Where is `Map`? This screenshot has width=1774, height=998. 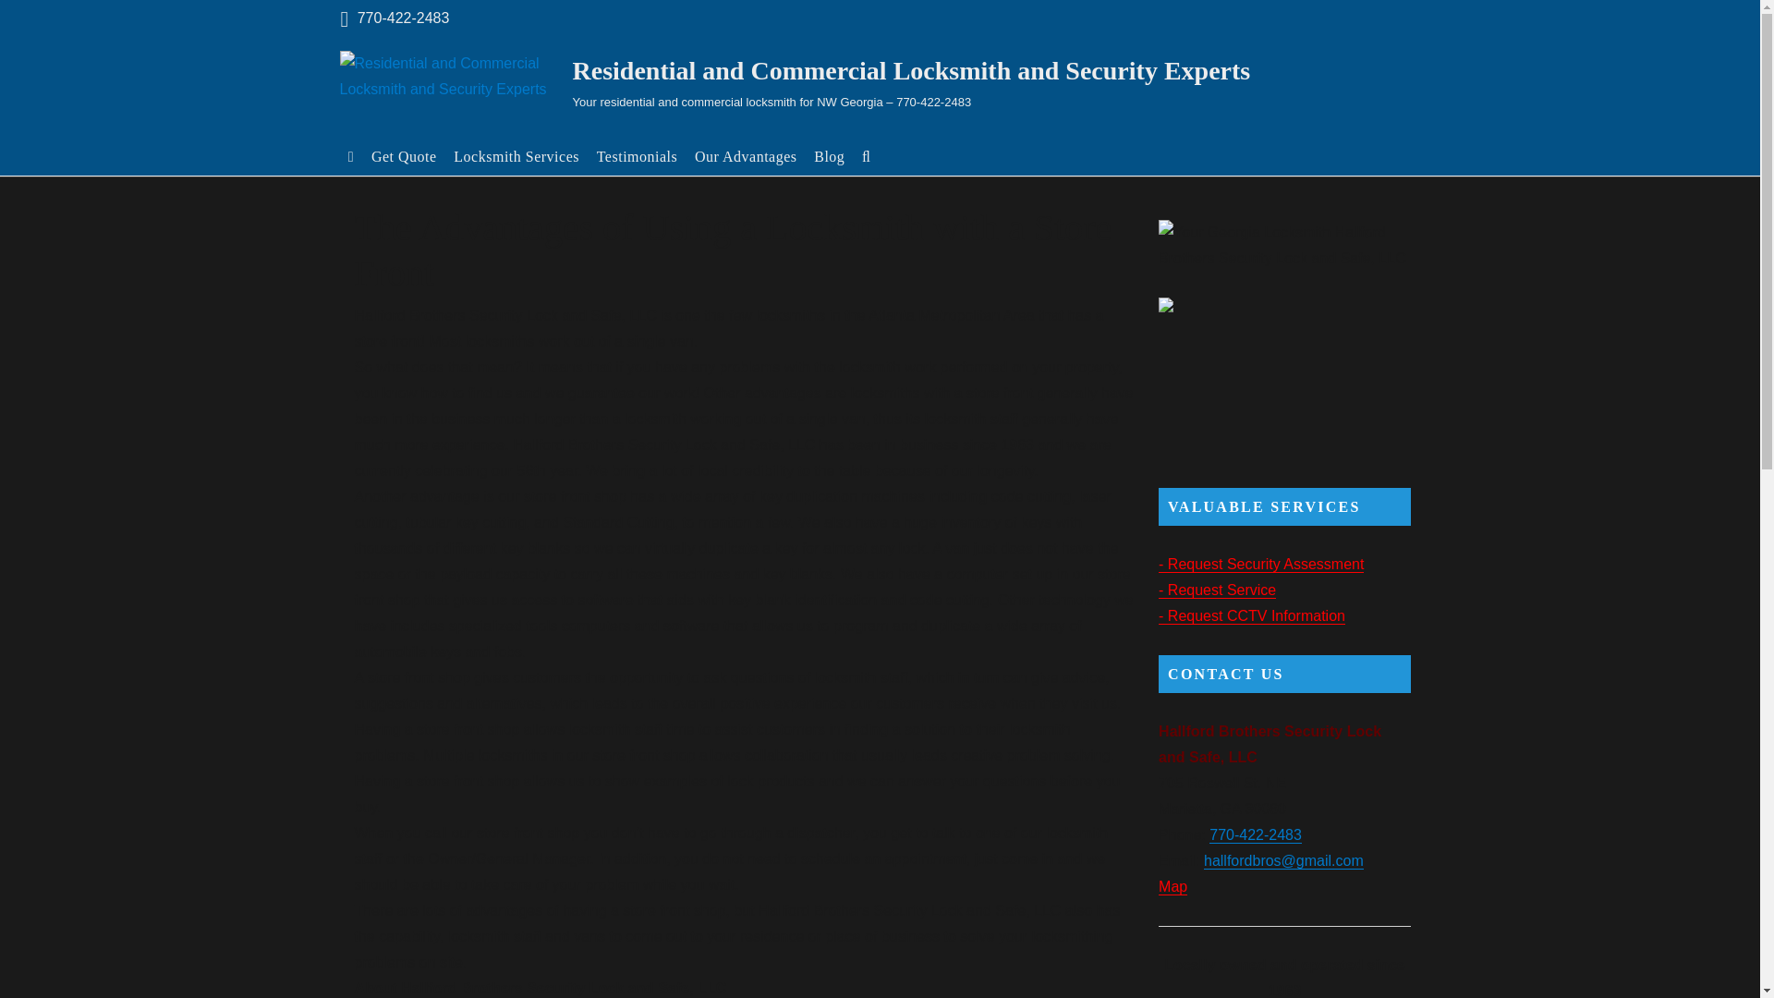 Map is located at coordinates (1172, 886).